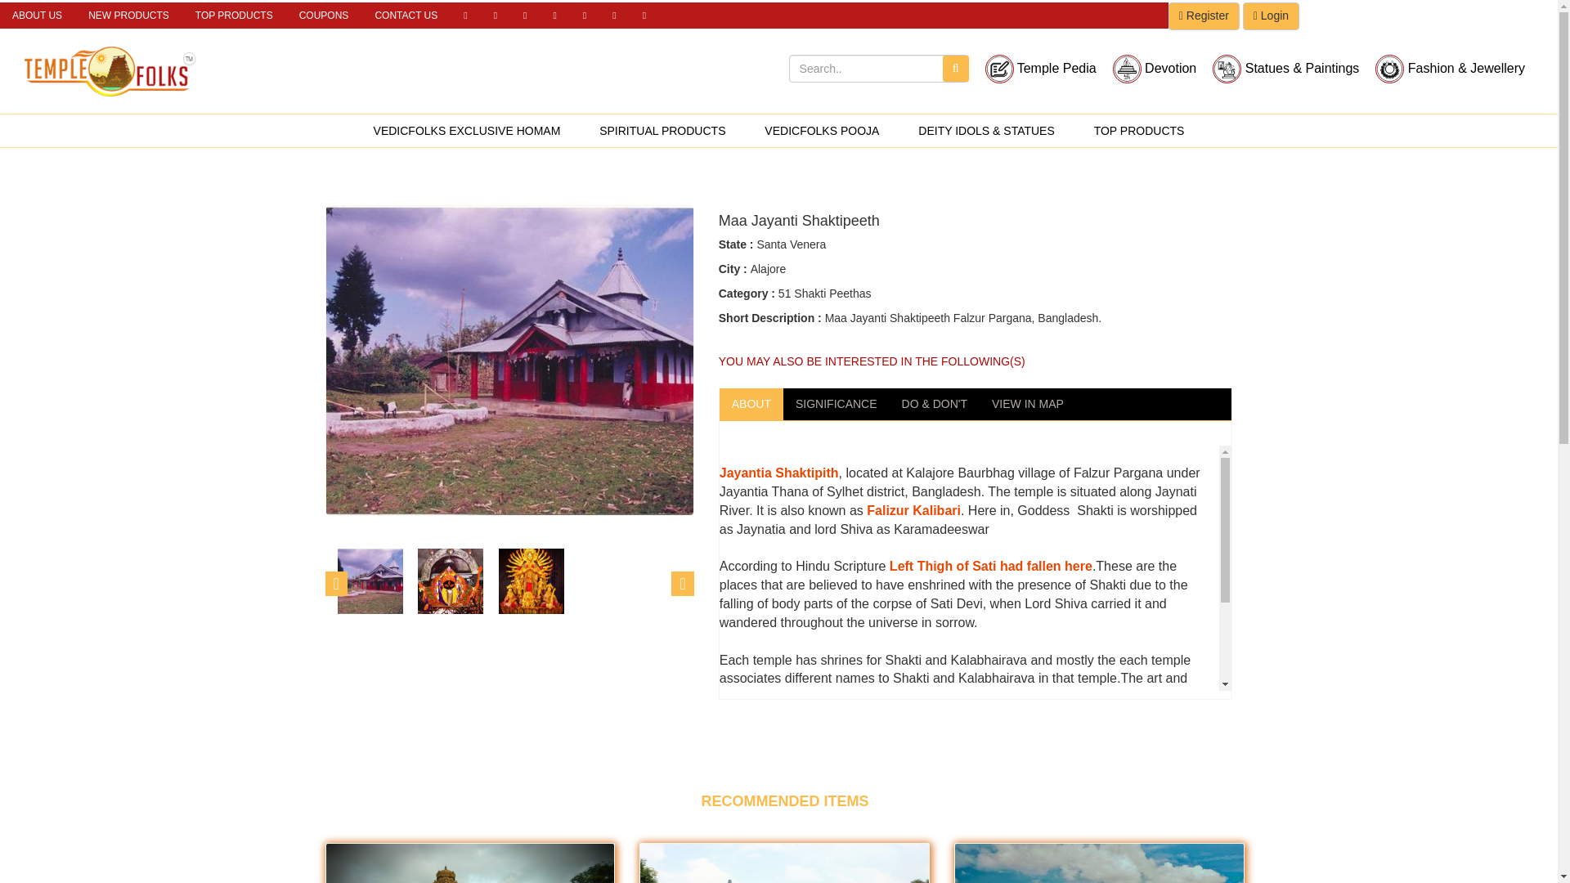  Describe the element at coordinates (1040, 73) in the screenshot. I see `Temple Pedia` at that location.